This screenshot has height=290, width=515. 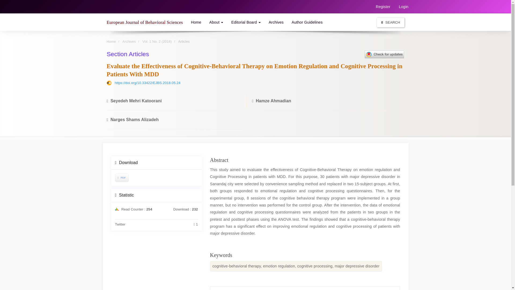 I want to click on Archives, so click(x=129, y=41).